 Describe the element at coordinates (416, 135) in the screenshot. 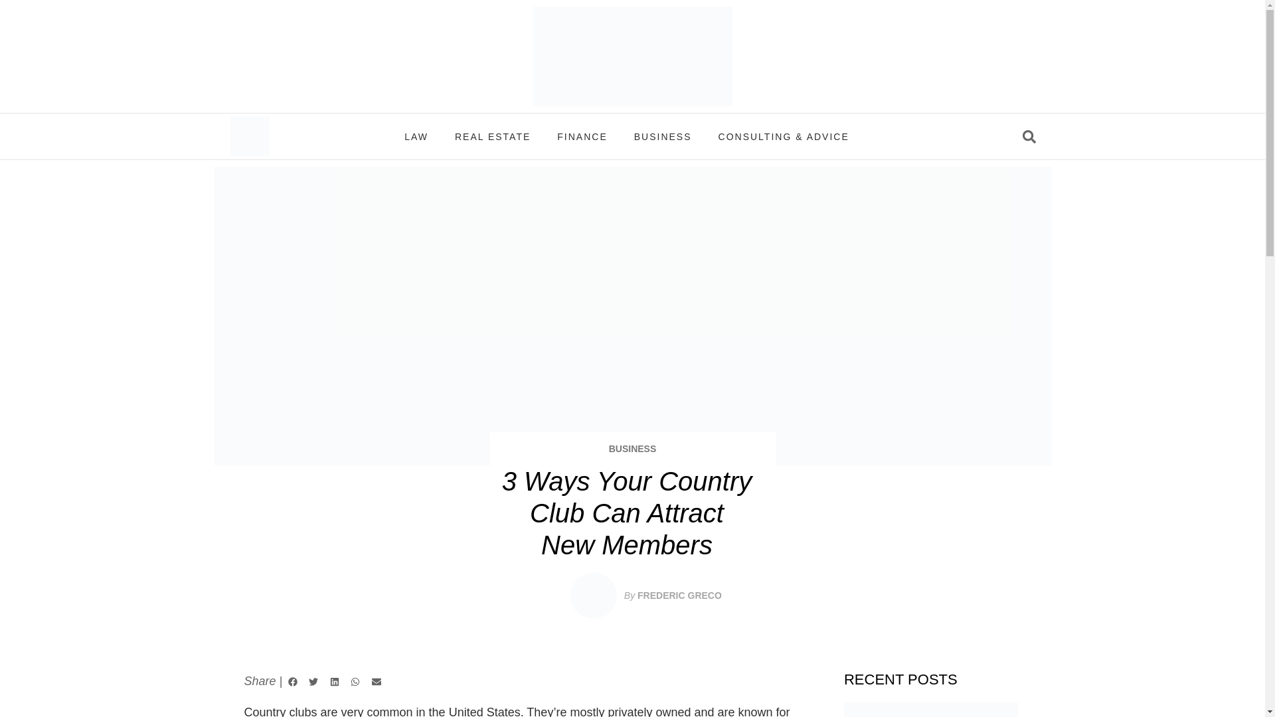

I see `LAW` at that location.